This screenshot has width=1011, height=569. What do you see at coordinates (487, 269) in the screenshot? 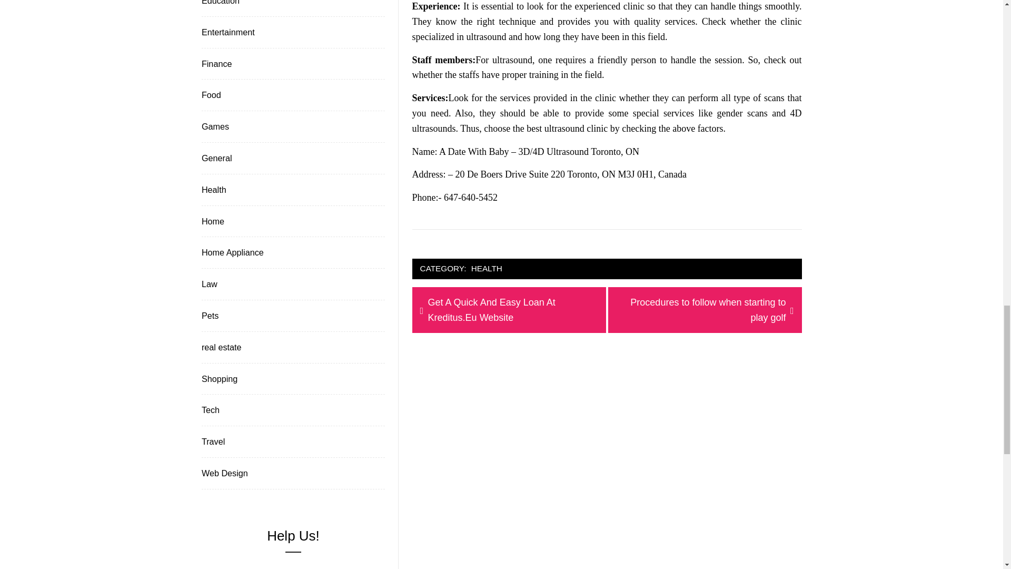
I see `HEALTH` at bounding box center [487, 269].